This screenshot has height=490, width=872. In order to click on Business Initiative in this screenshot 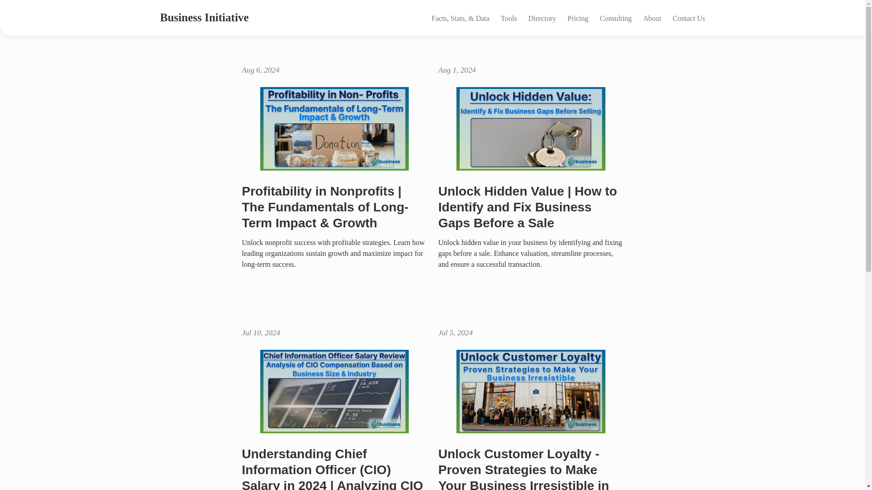, I will do `click(204, 8)`.